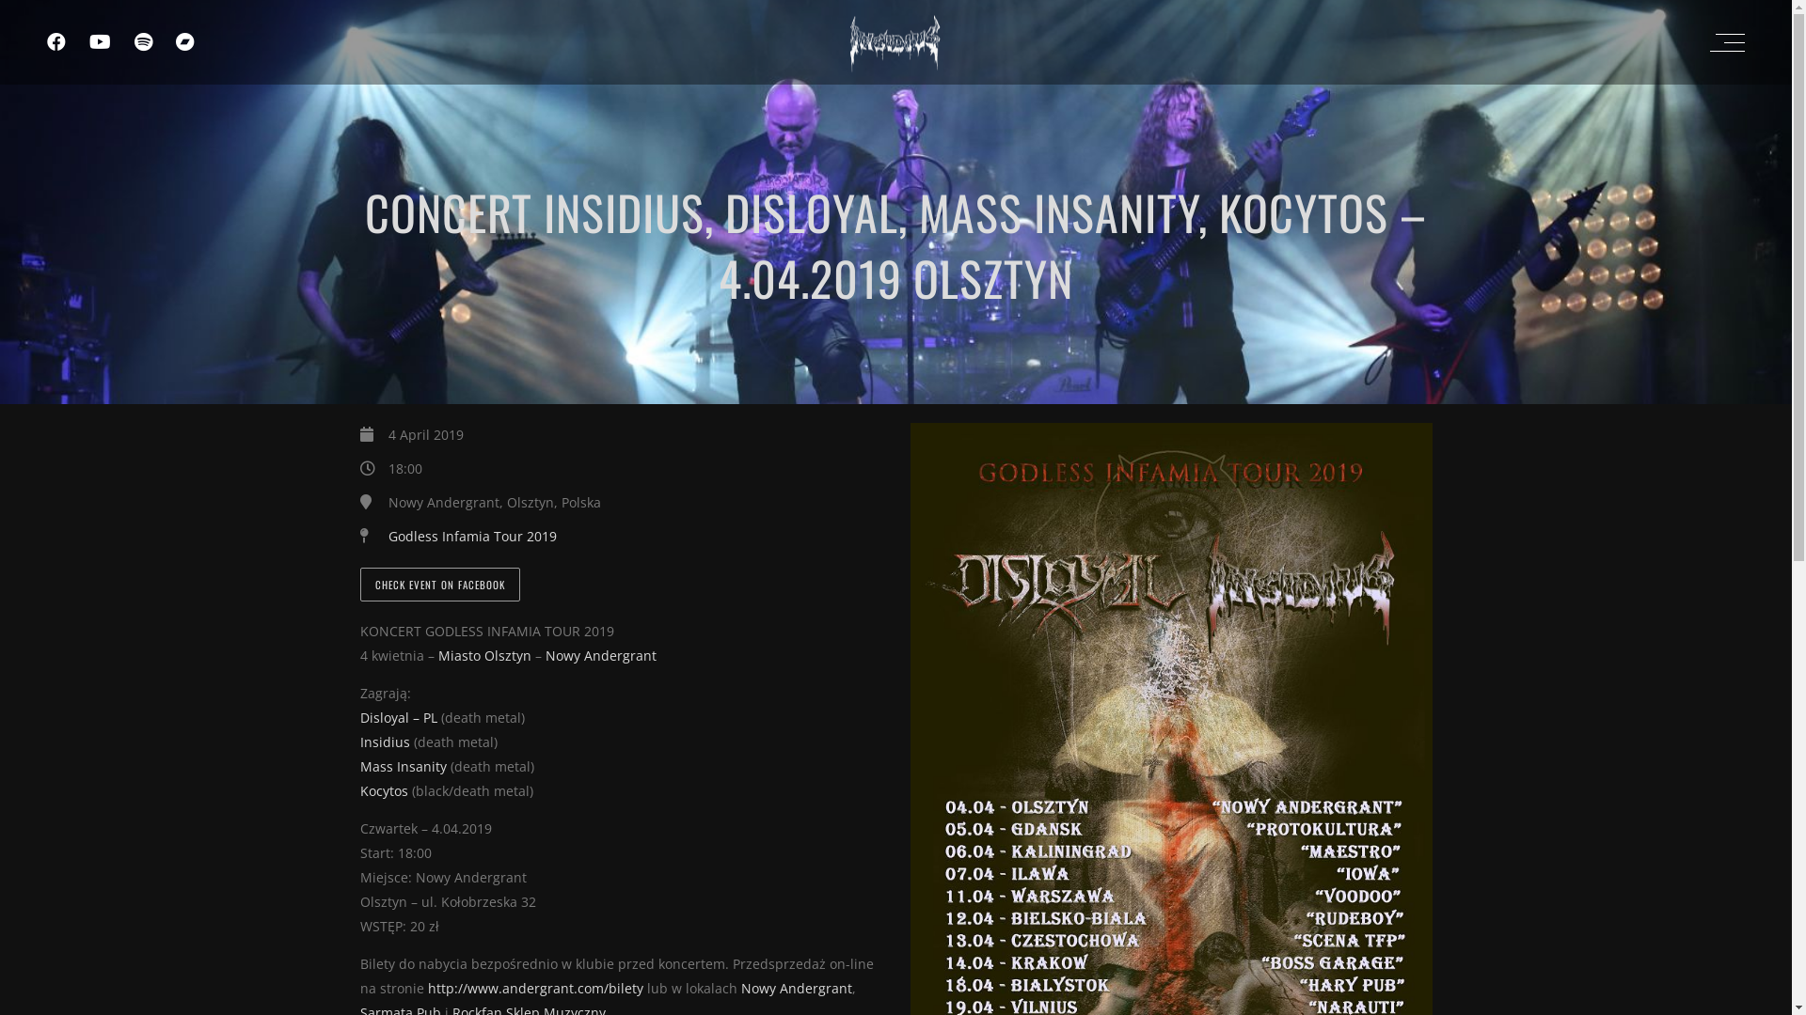  Describe the element at coordinates (403, 767) in the screenshot. I see `Mass Insanity` at that location.